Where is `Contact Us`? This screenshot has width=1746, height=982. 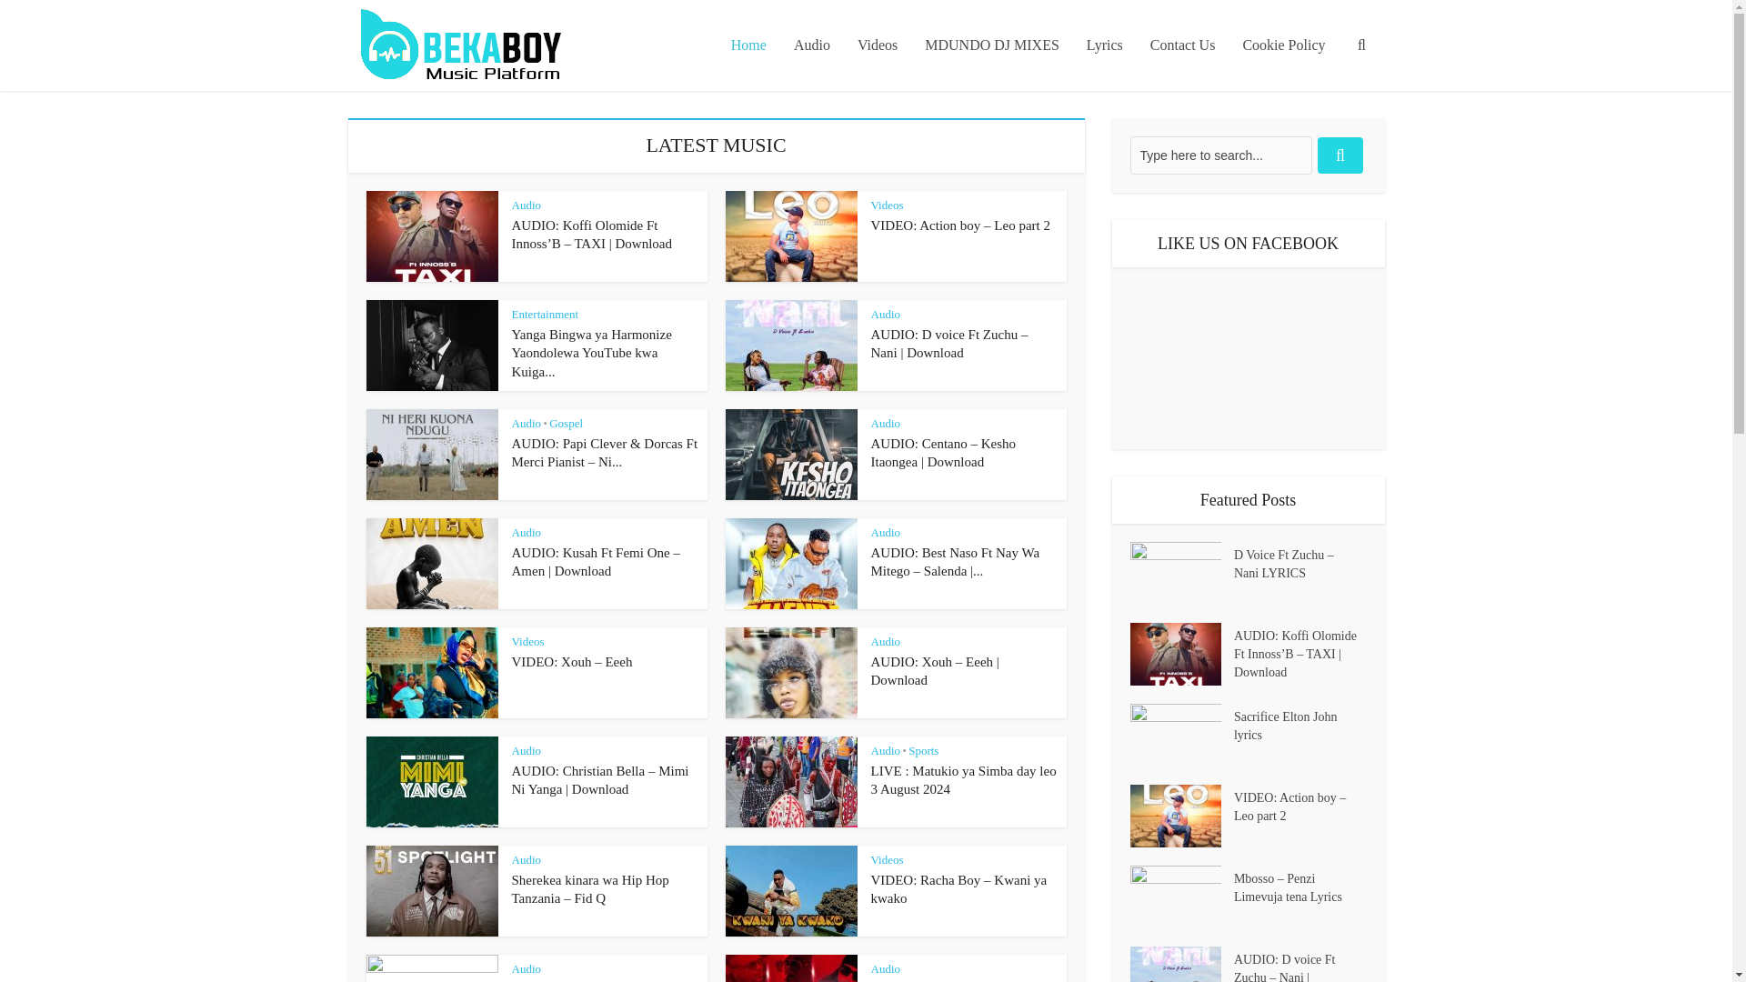
Contact Us is located at coordinates (1182, 45).